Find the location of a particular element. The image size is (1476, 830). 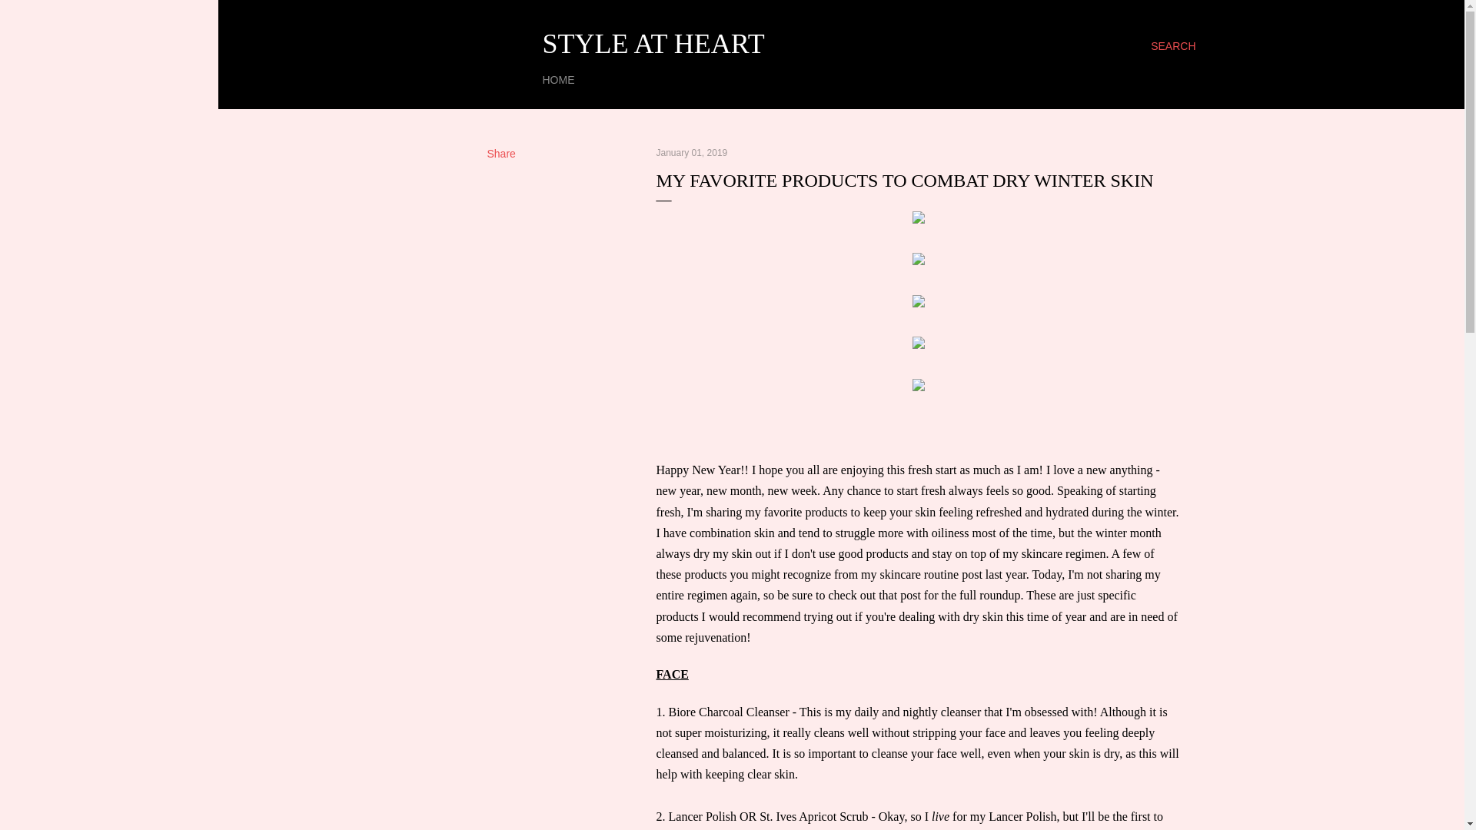

SEARCH is located at coordinates (1173, 46).